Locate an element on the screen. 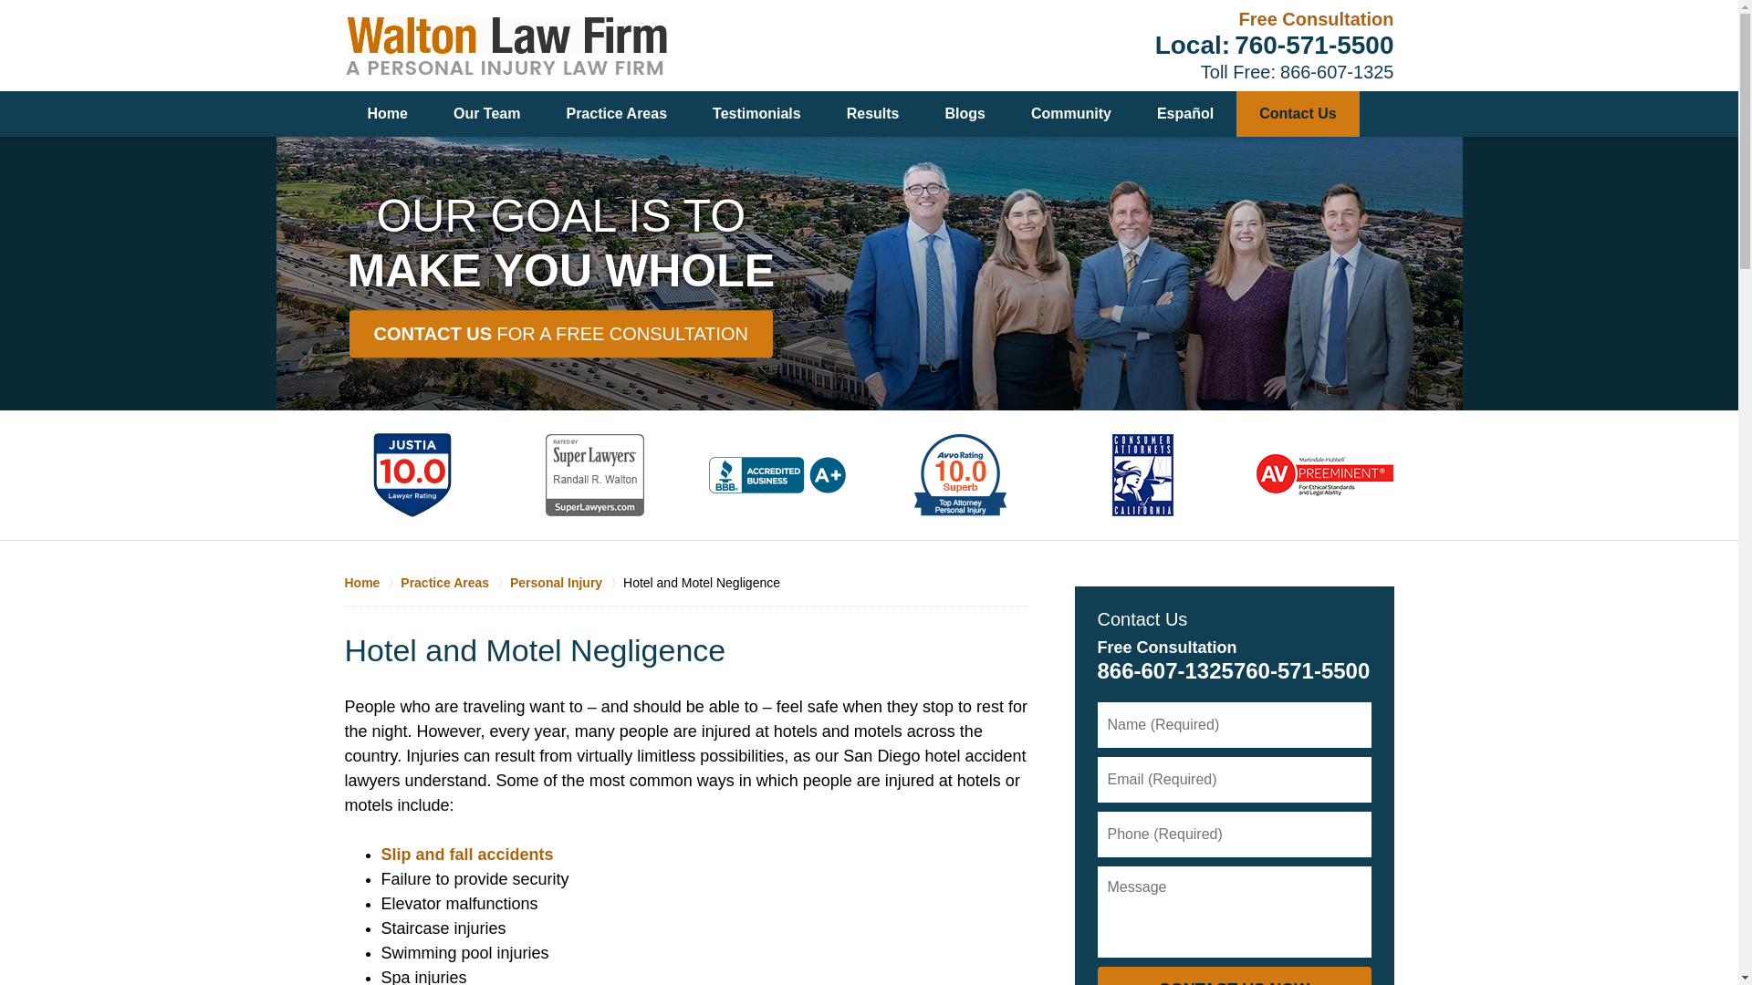  Back to Home is located at coordinates (506, 46).